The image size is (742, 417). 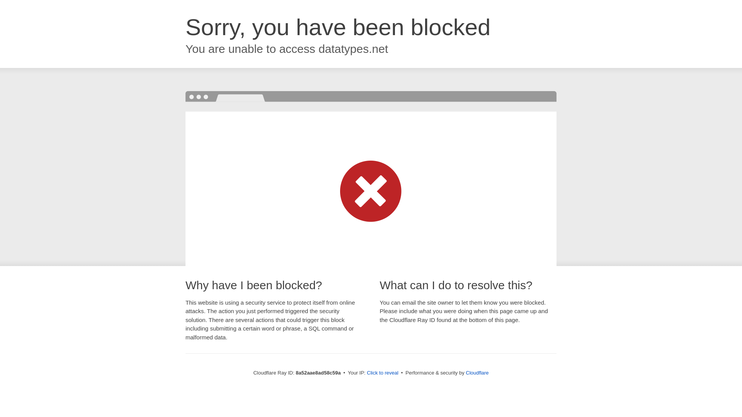 I want to click on Click to reveal, so click(x=383, y=373).